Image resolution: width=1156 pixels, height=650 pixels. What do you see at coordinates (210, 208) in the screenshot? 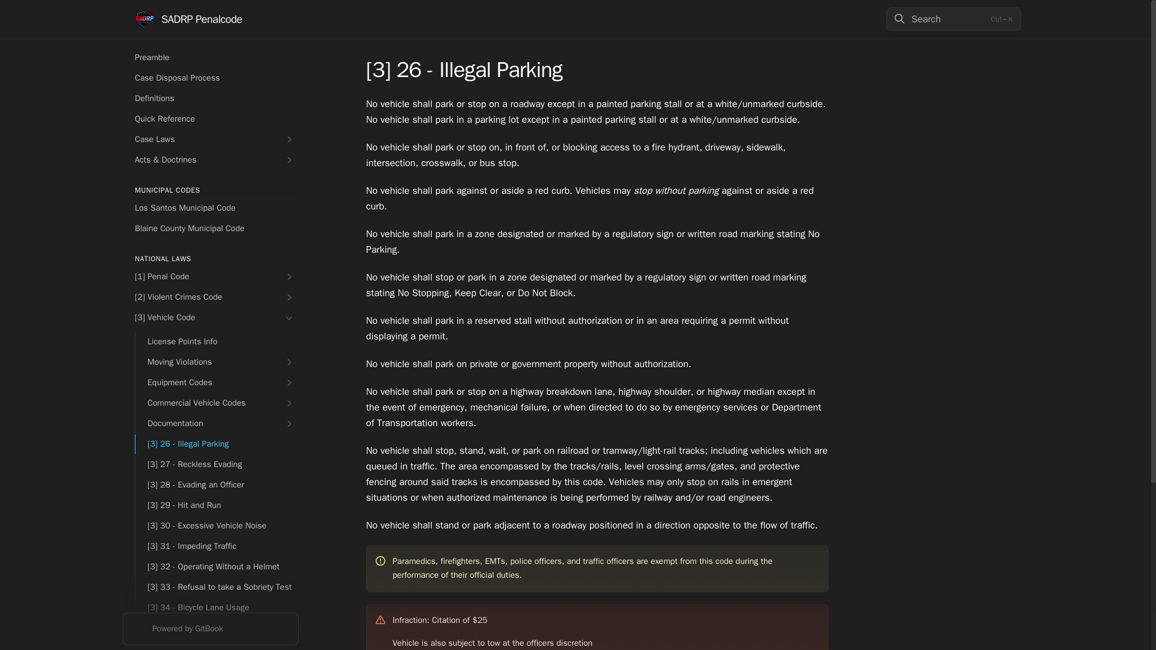
I see `Los Santos Municipal Code` at bounding box center [210, 208].